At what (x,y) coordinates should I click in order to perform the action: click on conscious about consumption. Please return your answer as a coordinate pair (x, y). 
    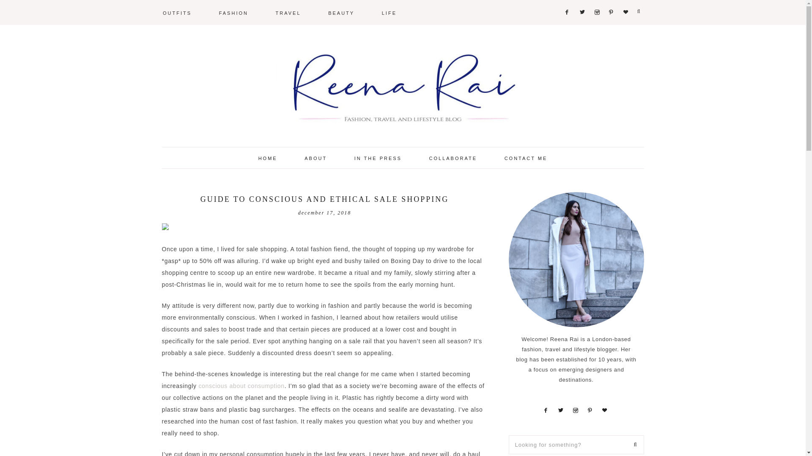
    Looking at the image, I should click on (241, 386).